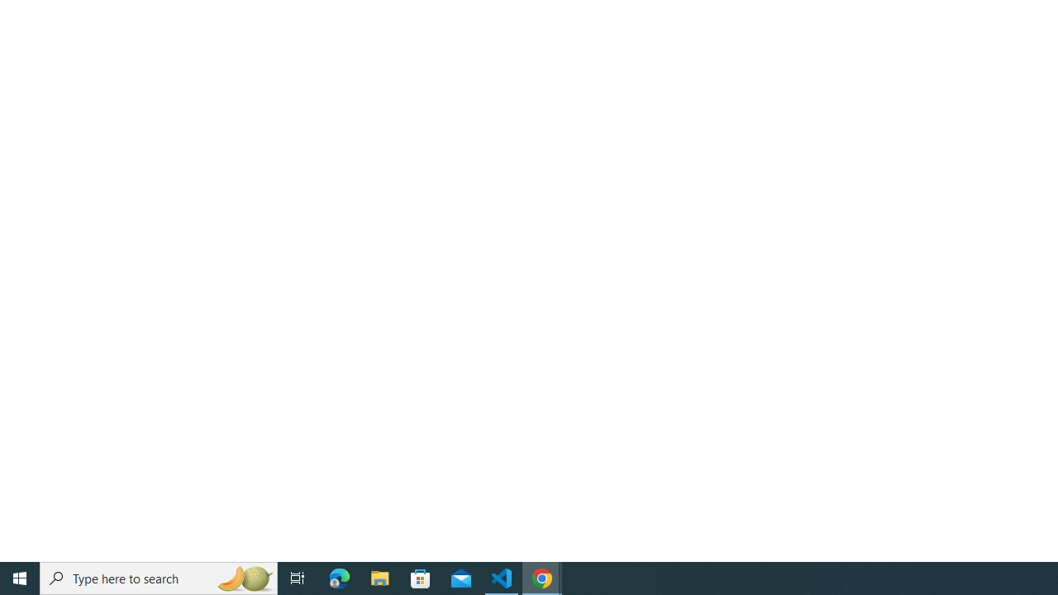  What do you see at coordinates (380, 578) in the screenshot?
I see `File Explorer` at bounding box center [380, 578].